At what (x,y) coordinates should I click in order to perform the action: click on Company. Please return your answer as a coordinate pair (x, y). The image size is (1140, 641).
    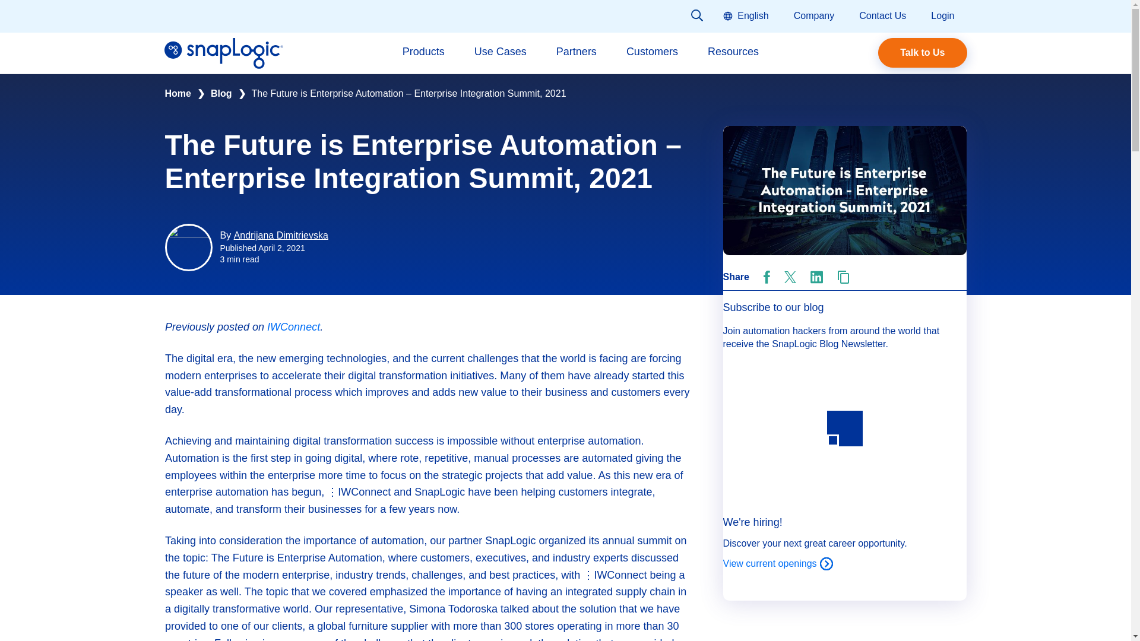
    Looking at the image, I should click on (813, 15).